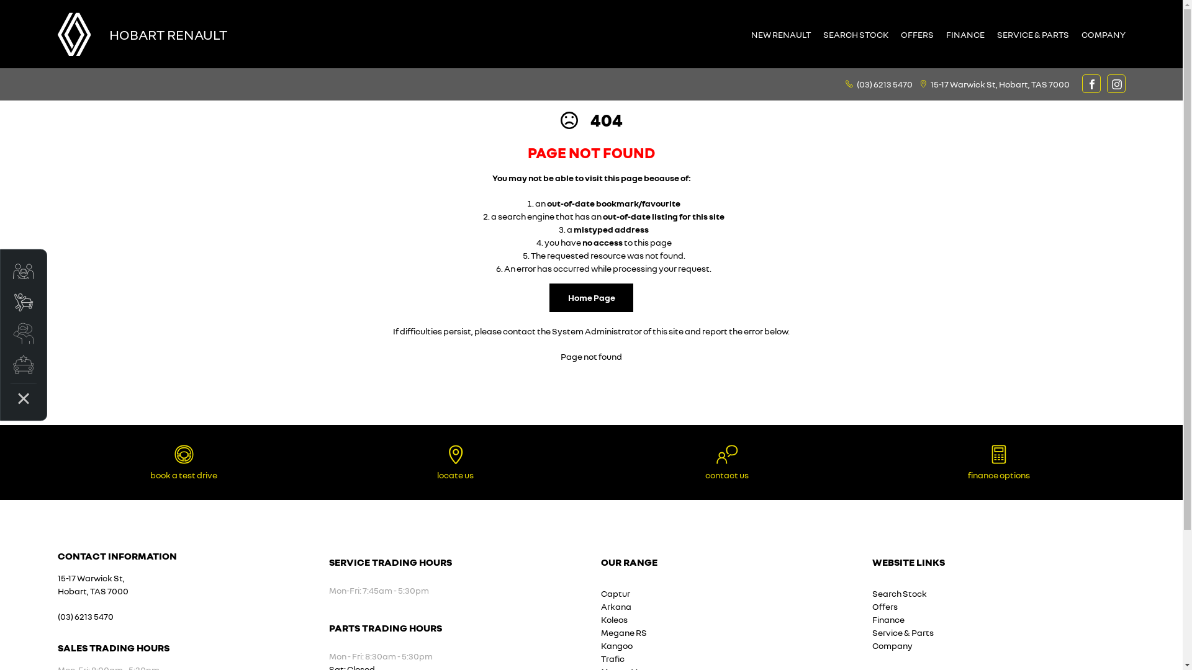 This screenshot has height=670, width=1192. Describe the element at coordinates (781, 35) in the screenshot. I see `NEW RENAULT` at that location.